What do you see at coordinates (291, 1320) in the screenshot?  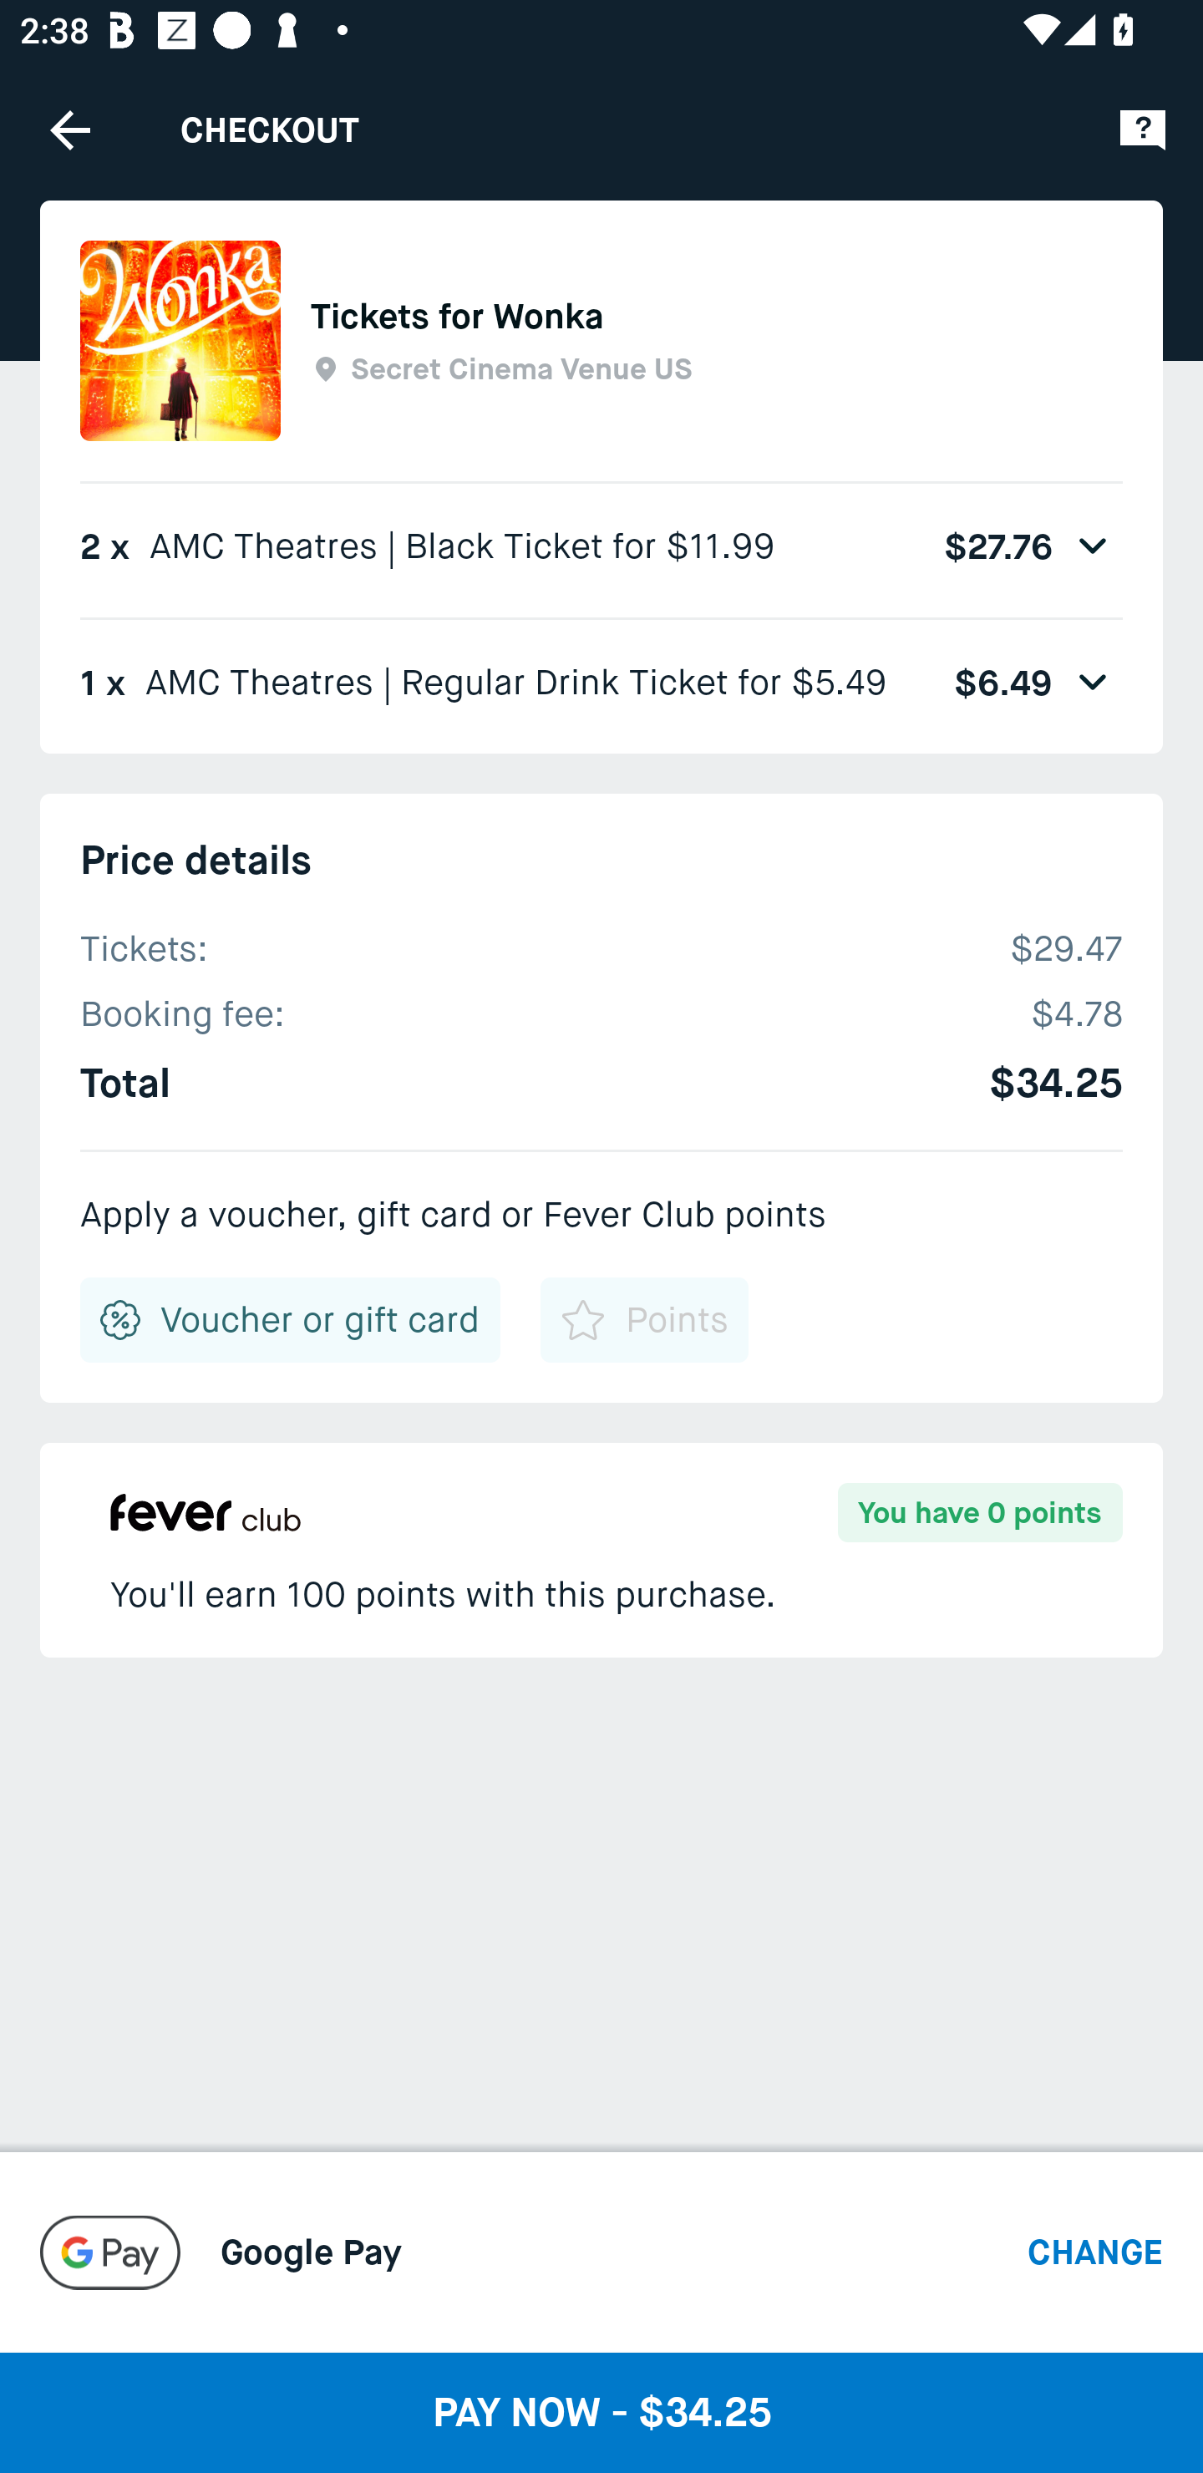 I see `Voucher or gift card` at bounding box center [291, 1320].